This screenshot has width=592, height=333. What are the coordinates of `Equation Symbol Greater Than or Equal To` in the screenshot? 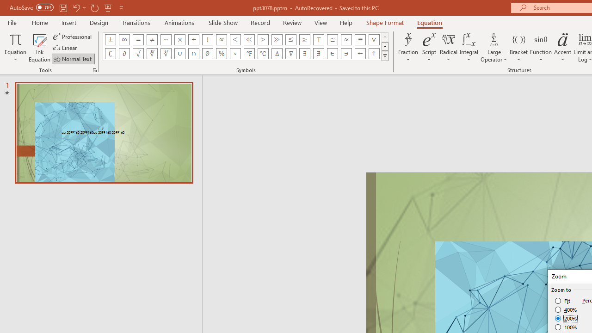 It's located at (304, 40).